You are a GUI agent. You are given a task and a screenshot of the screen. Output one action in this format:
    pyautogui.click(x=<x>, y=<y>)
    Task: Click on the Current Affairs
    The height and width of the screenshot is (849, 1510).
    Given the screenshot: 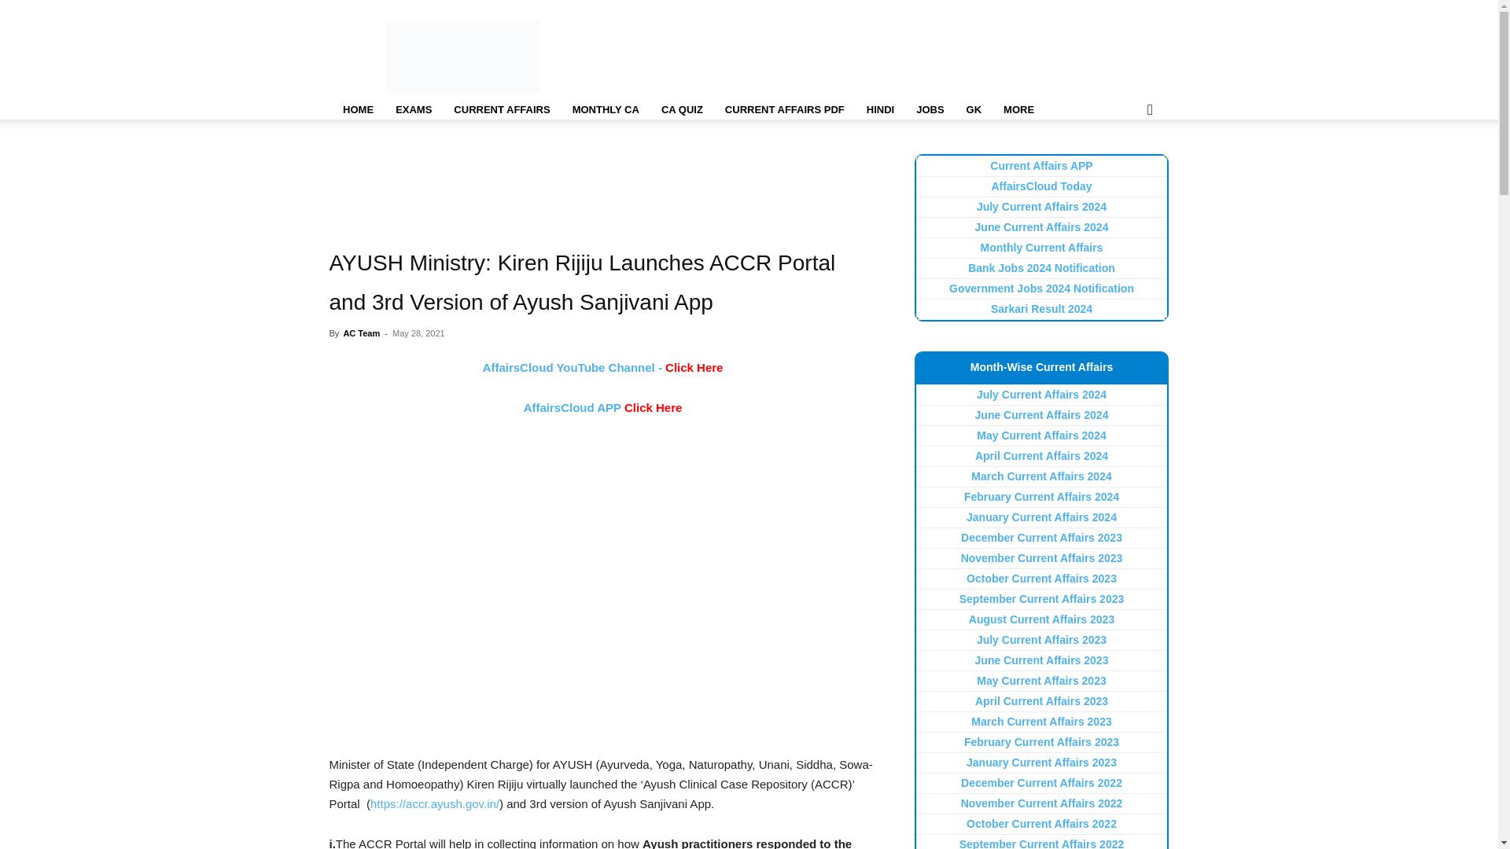 What is the action you would take?
    pyautogui.click(x=501, y=110)
    